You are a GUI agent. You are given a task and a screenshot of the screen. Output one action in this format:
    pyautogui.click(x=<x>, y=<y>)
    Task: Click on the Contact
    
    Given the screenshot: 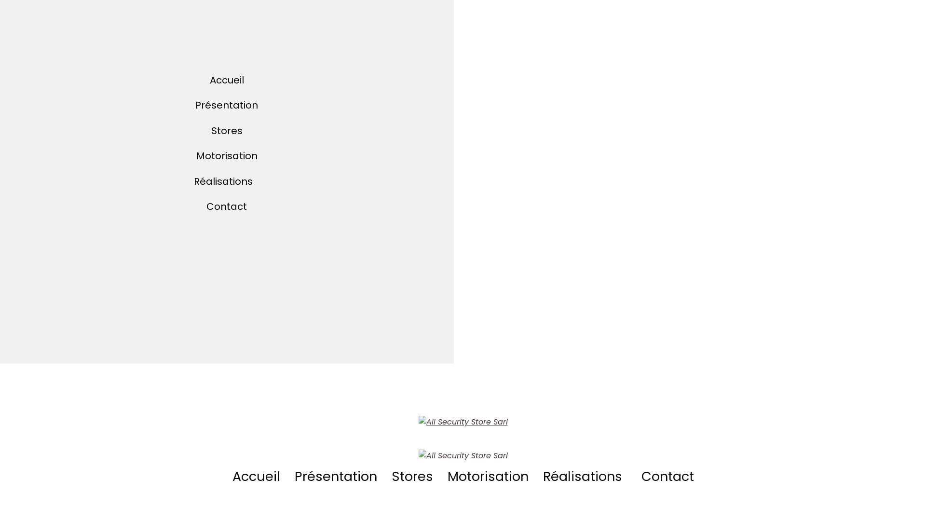 What is the action you would take?
    pyautogui.click(x=227, y=206)
    